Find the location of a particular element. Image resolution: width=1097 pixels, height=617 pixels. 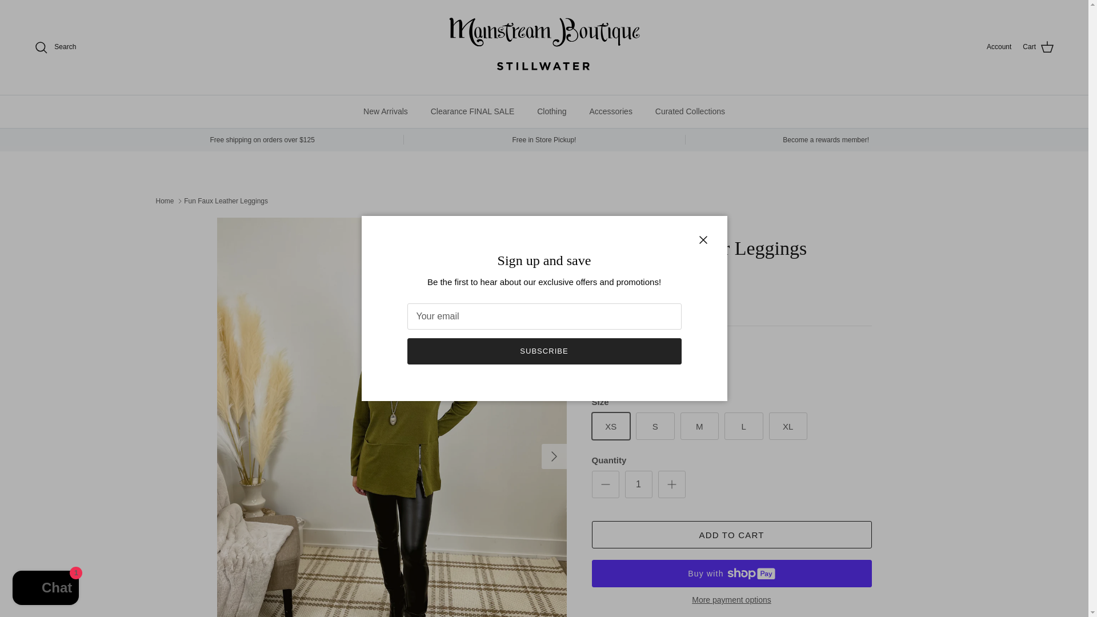

Cart is located at coordinates (1038, 47).